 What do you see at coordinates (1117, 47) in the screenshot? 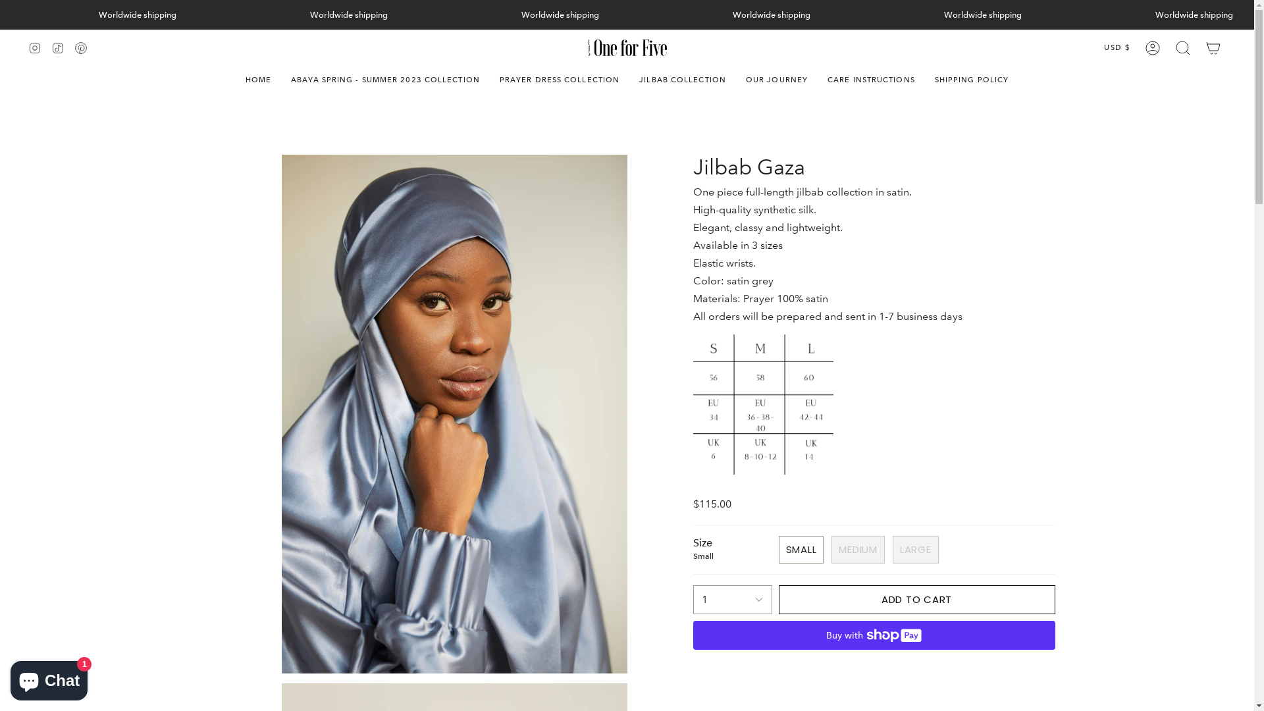
I see `USD $` at bounding box center [1117, 47].